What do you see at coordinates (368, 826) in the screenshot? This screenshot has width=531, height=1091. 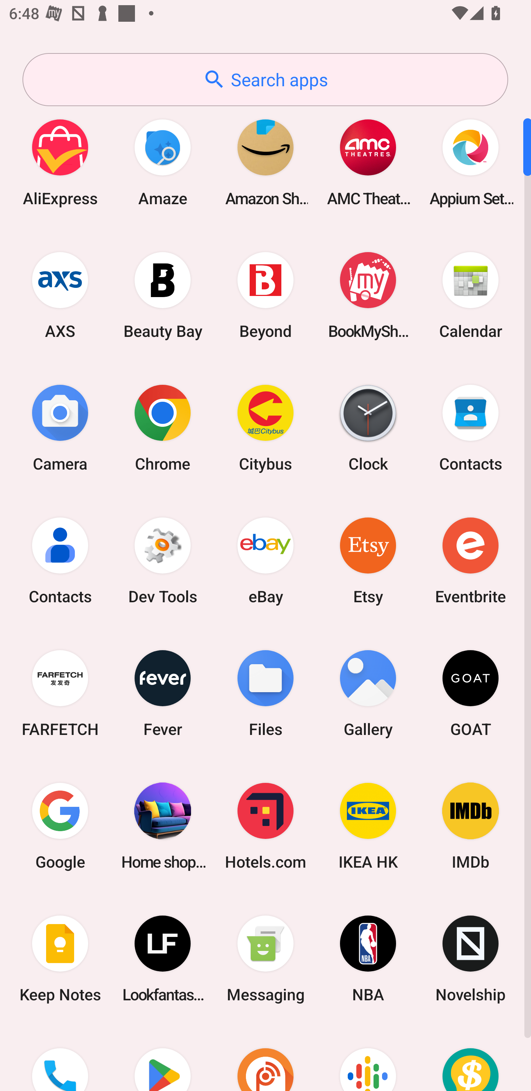 I see `IKEA HK` at bounding box center [368, 826].